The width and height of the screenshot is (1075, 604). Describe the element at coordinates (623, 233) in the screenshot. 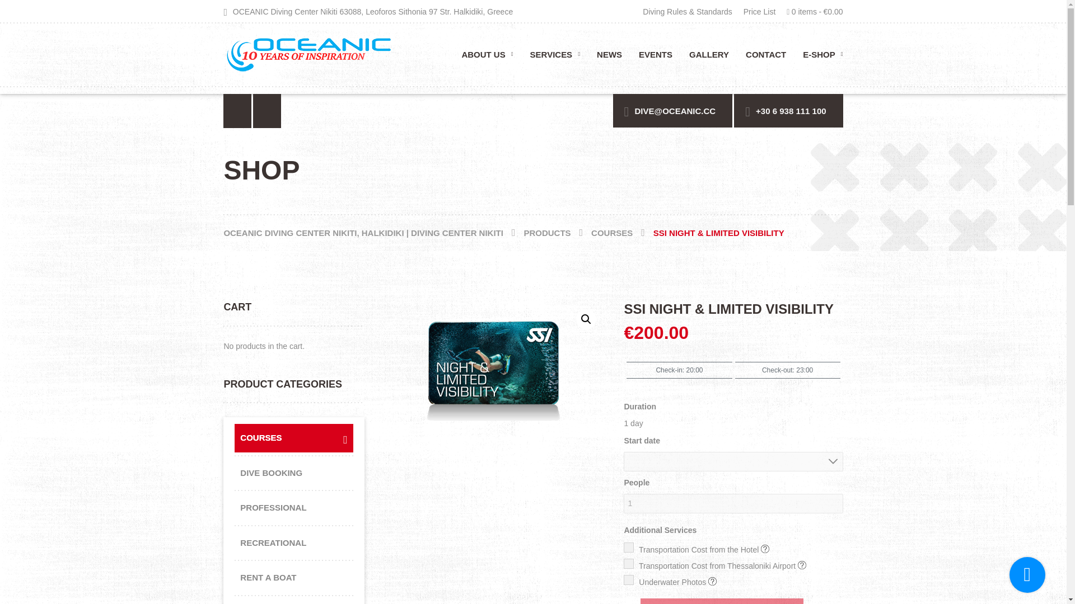

I see `Go to the Courses Category archives.` at that location.